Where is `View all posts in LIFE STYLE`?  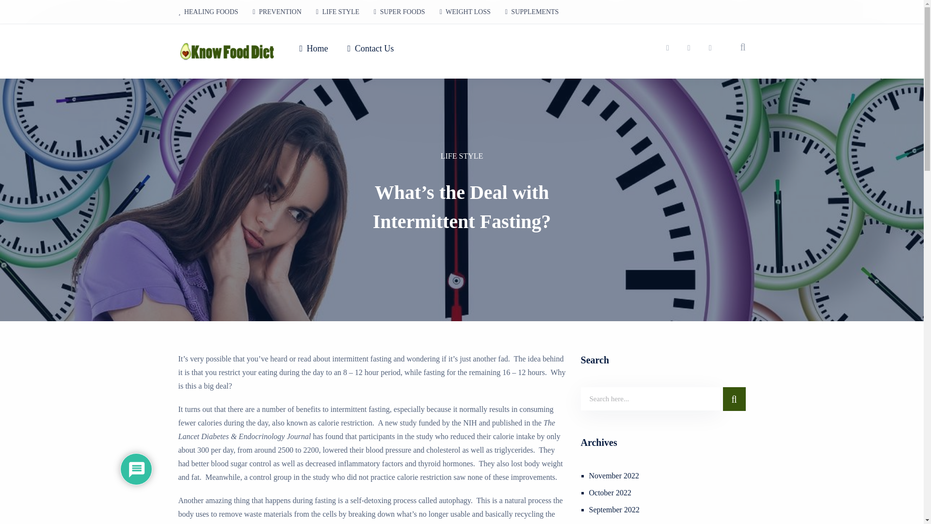
View all posts in LIFE STYLE is located at coordinates (462, 156).